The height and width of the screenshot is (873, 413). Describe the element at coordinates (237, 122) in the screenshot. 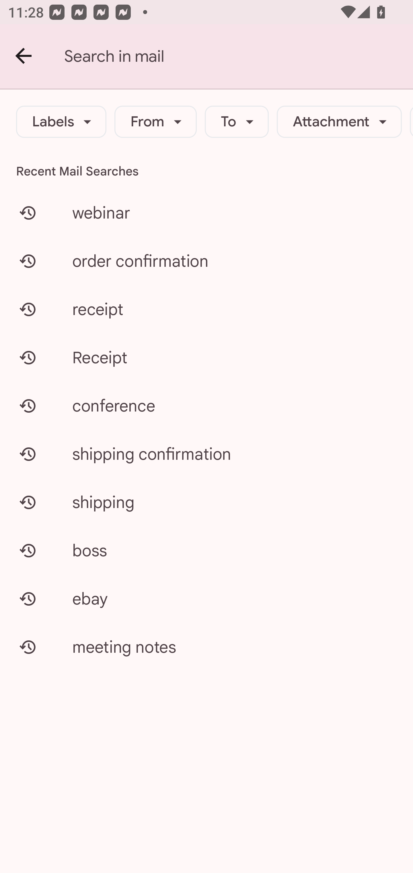

I see `To` at that location.